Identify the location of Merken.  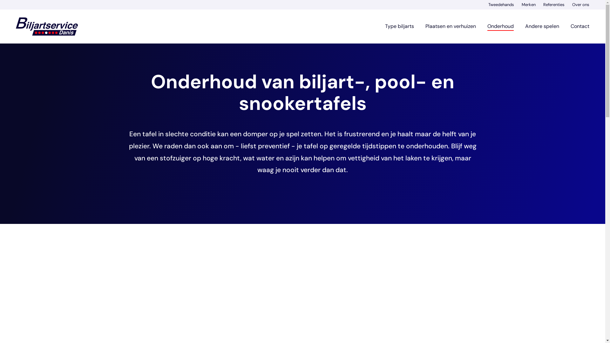
(529, 5).